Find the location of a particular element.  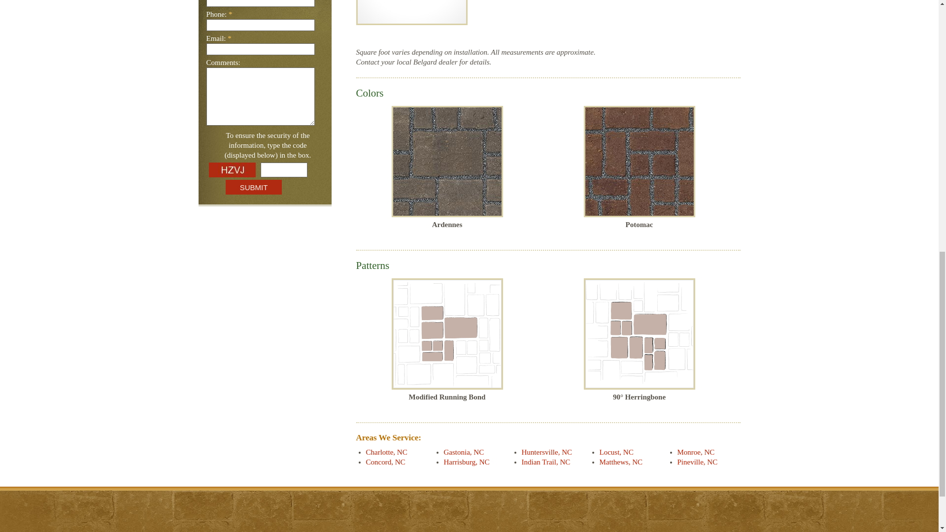

Gastonia, NC is located at coordinates (463, 452).